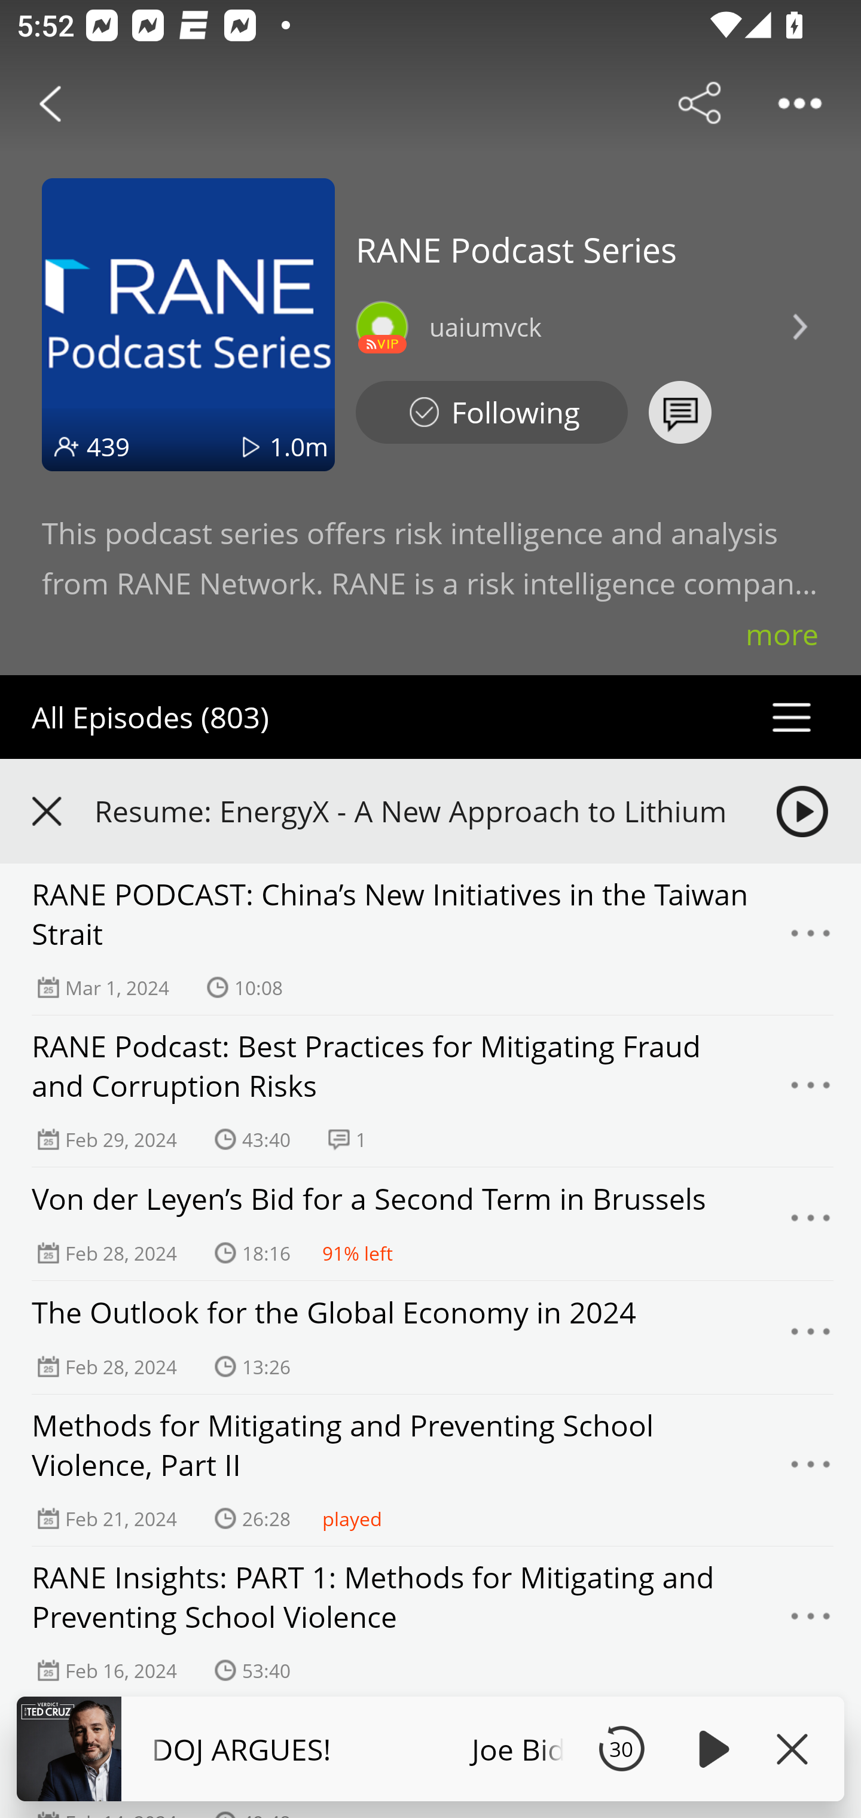 Image resolution: width=861 pixels, height=1818 pixels. What do you see at coordinates (710, 1749) in the screenshot?
I see `Play` at bounding box center [710, 1749].